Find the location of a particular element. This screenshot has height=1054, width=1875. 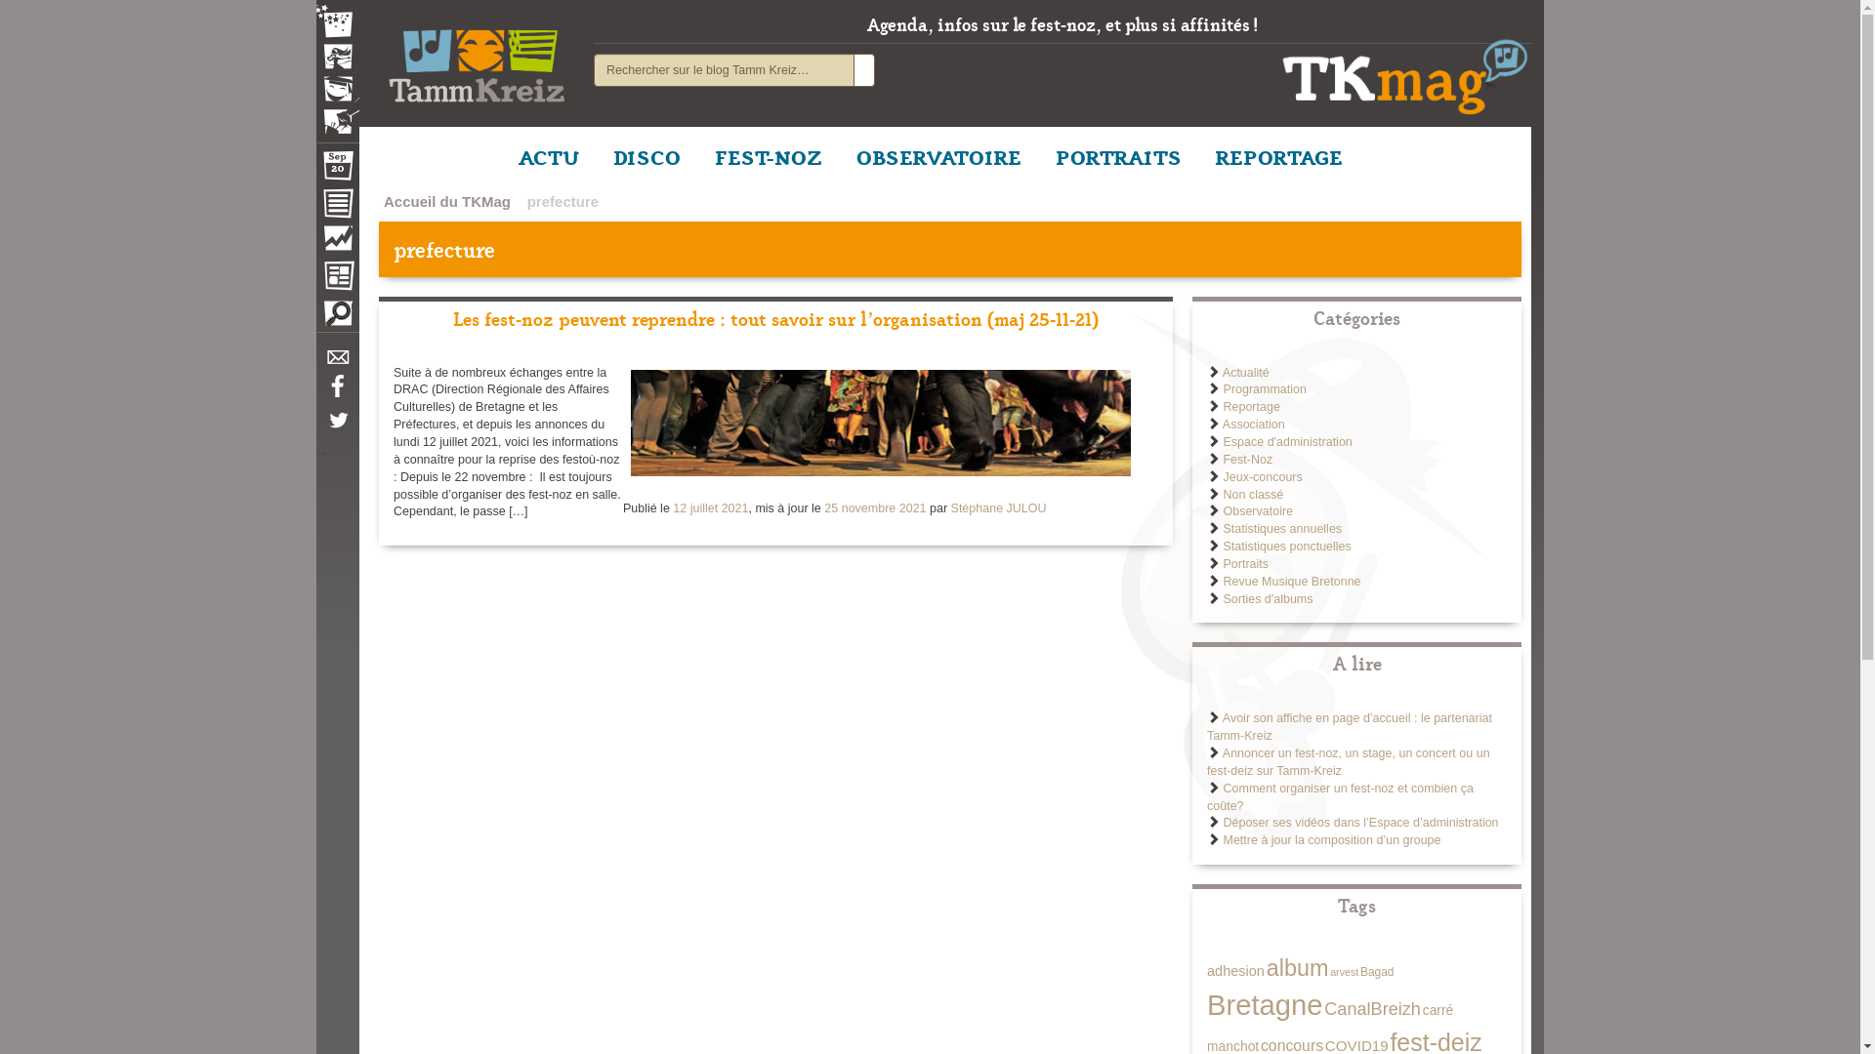

Espace d'administration is located at coordinates (1287, 442).